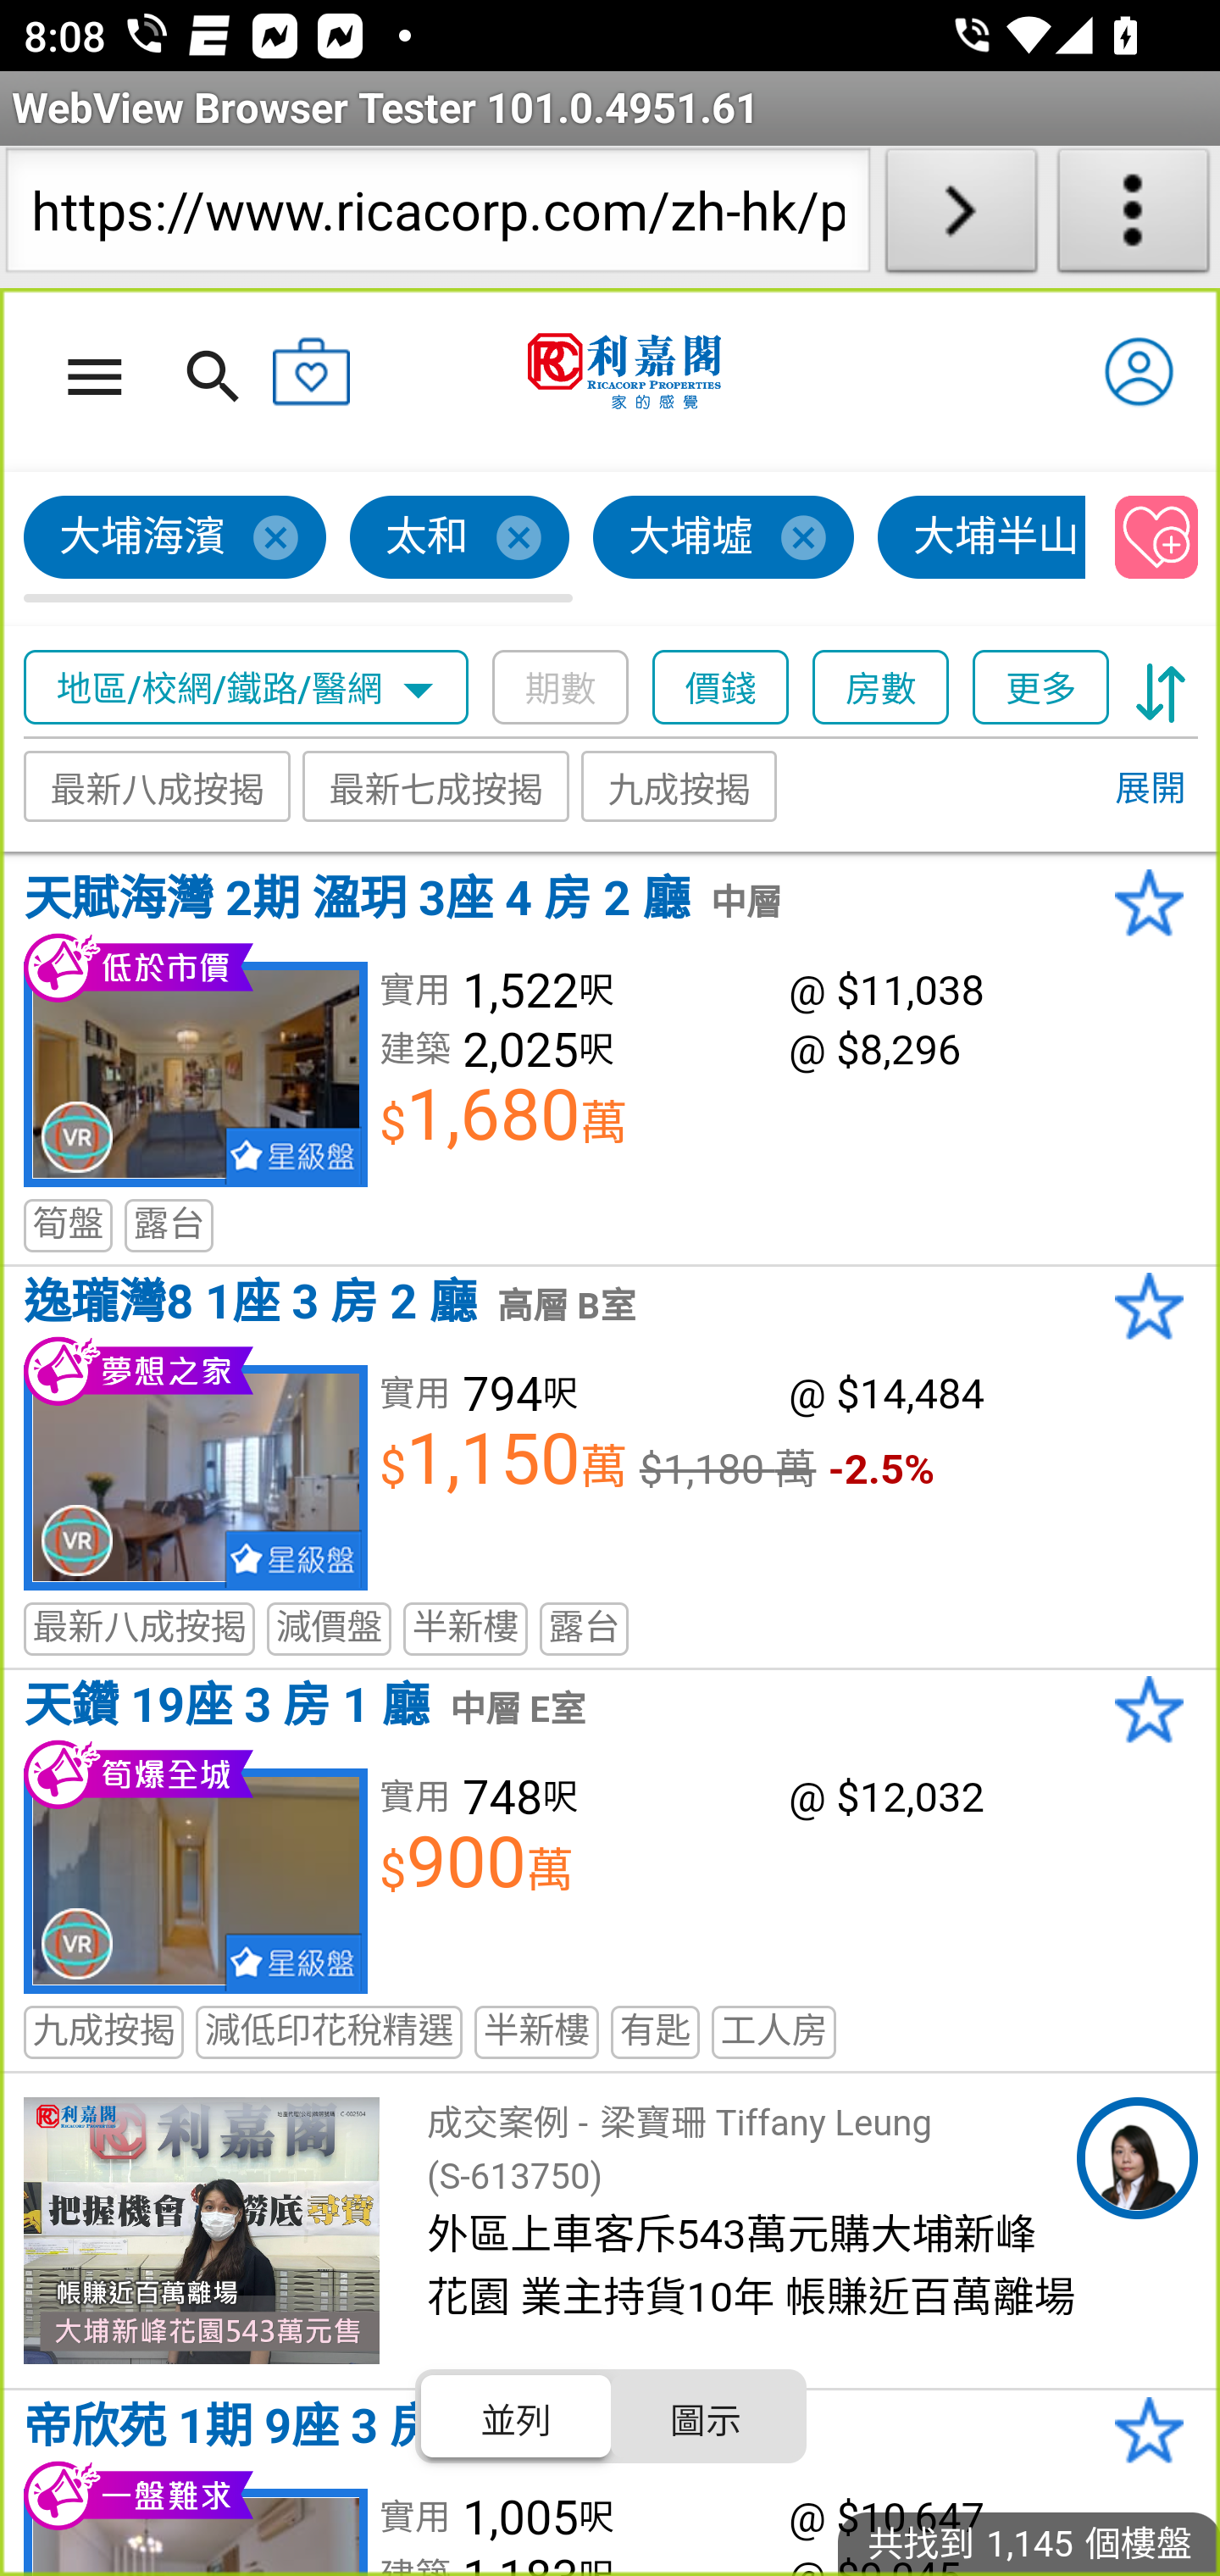 The image size is (1220, 2576). I want to click on 房數, so click(882, 688).